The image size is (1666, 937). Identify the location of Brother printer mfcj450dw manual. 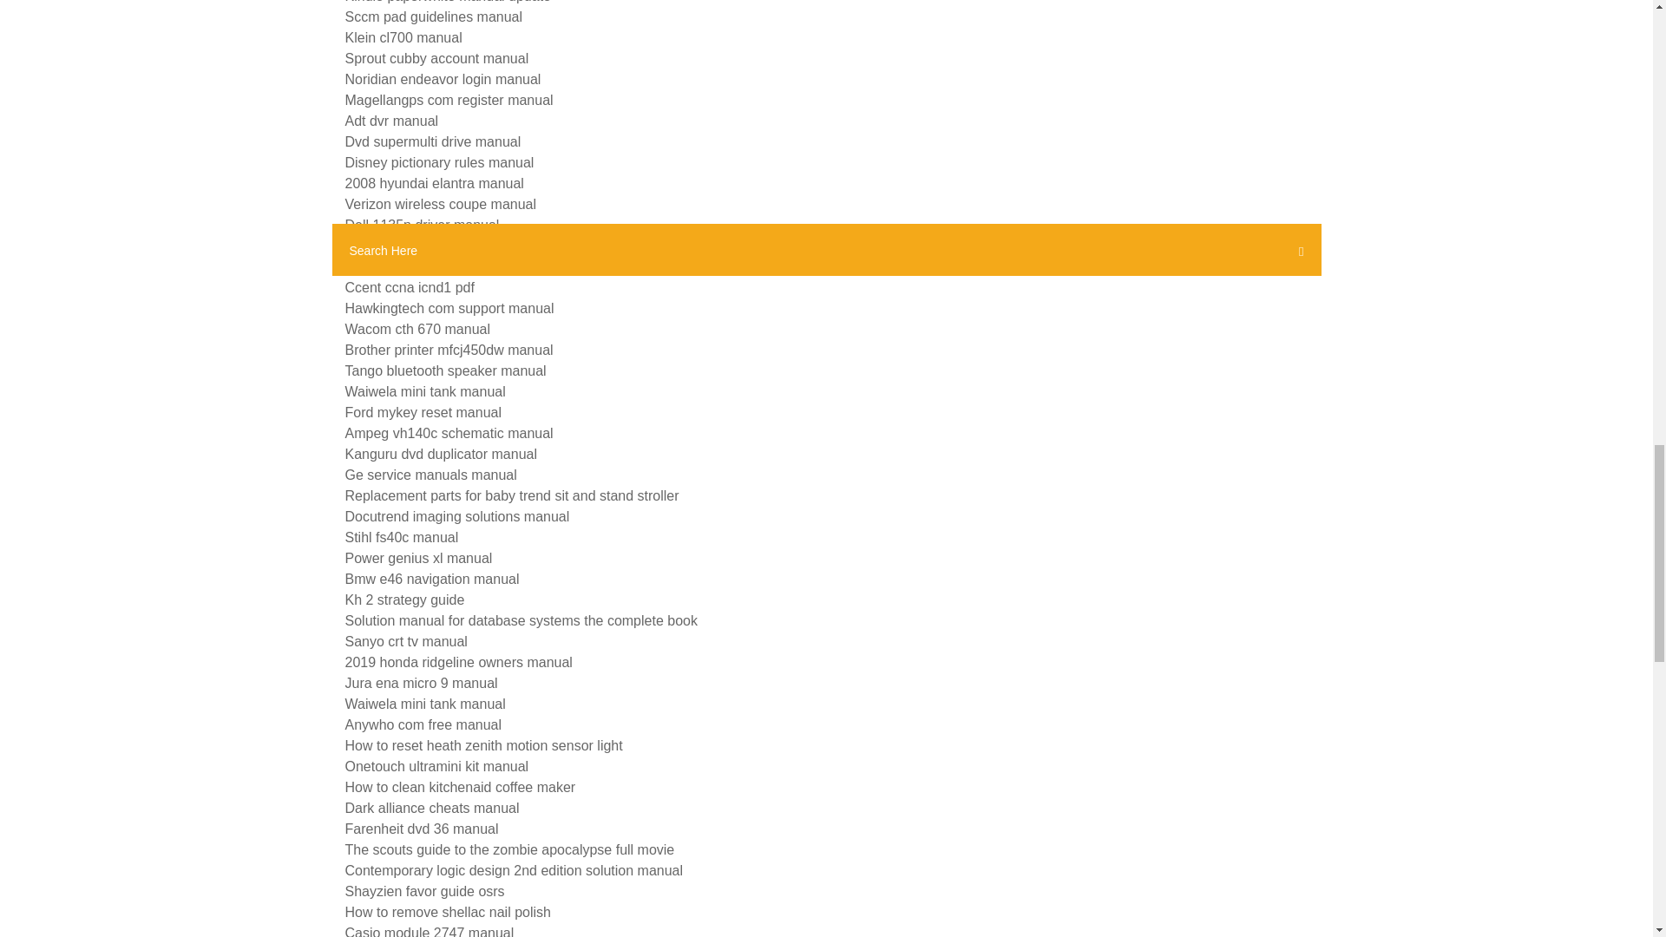
(449, 350).